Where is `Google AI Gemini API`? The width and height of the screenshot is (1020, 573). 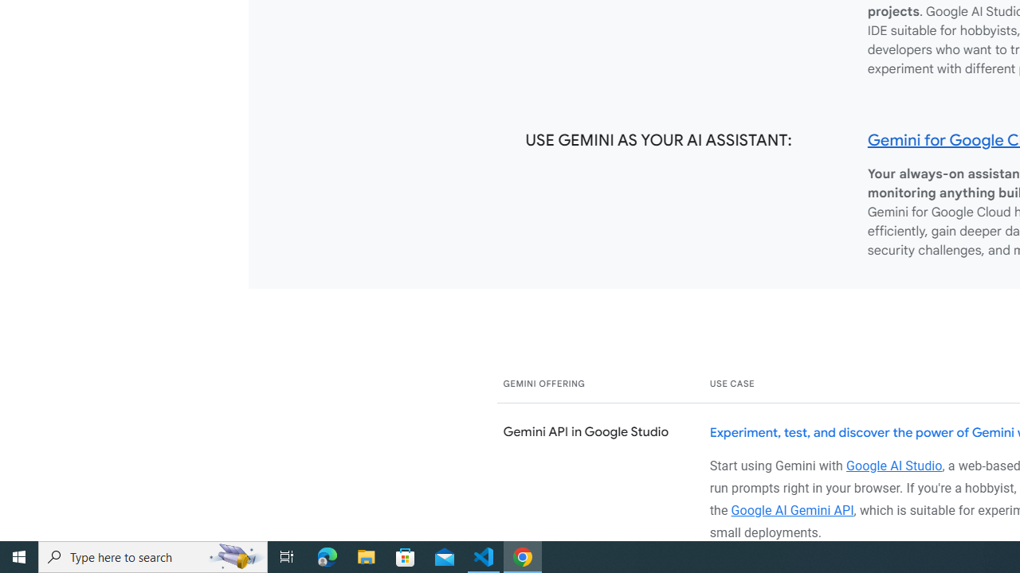 Google AI Gemini API is located at coordinates (792, 509).